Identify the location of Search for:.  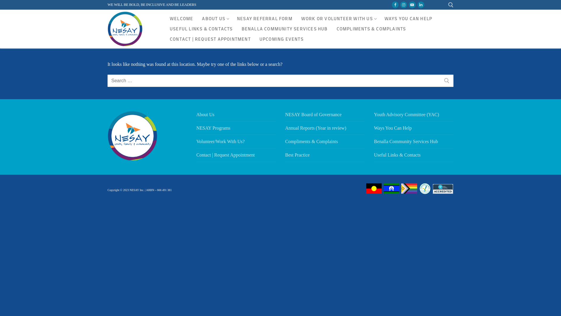
(280, 81).